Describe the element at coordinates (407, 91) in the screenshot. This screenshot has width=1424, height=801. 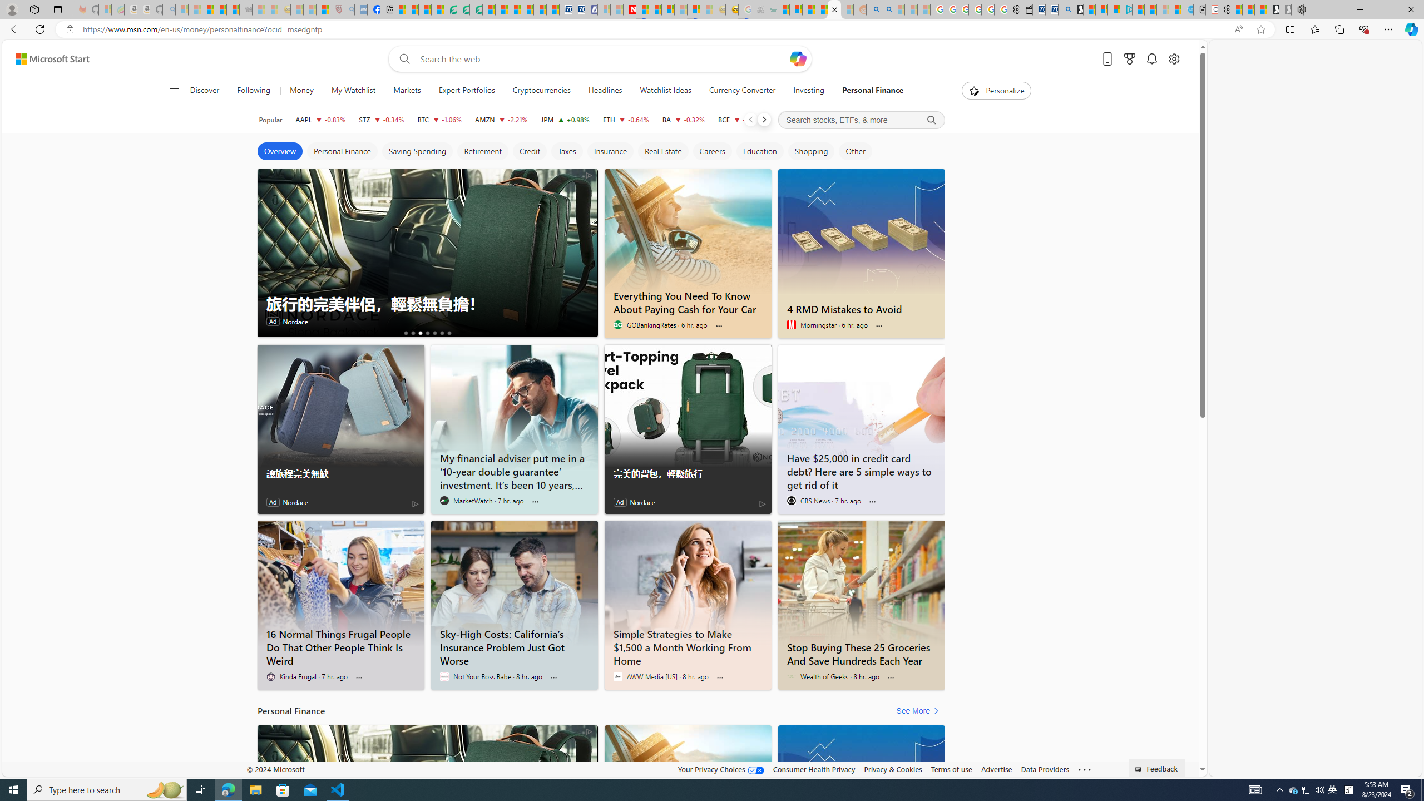
I see `Markets` at that location.